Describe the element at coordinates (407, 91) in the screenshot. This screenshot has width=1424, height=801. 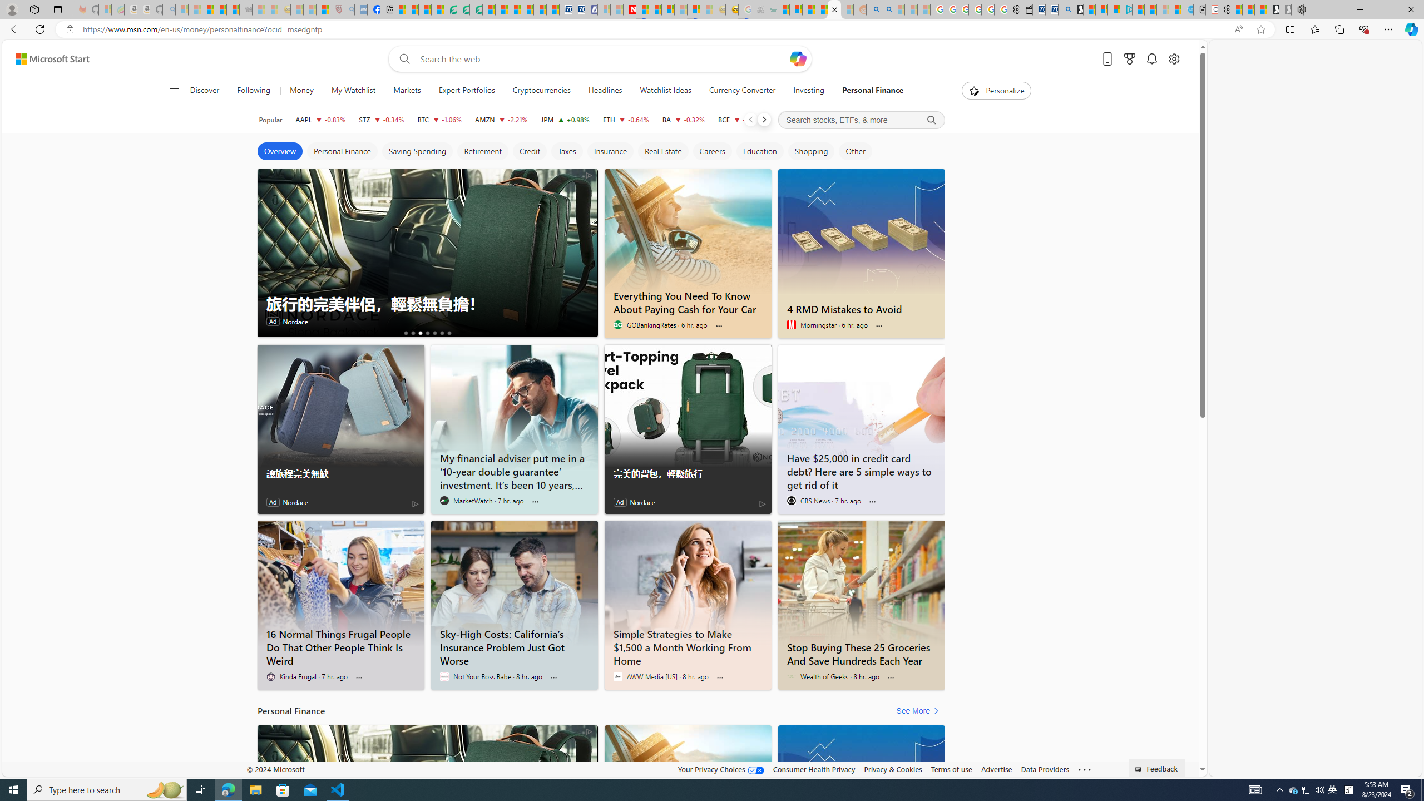
I see `Markets` at that location.